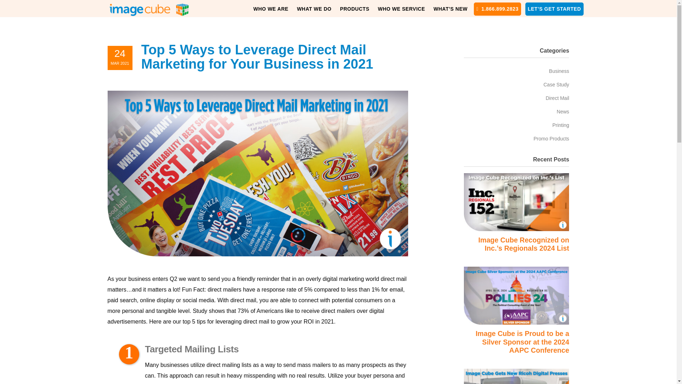 Image resolution: width=682 pixels, height=384 pixels. Describe the element at coordinates (271, 9) in the screenshot. I see `WHO WE ARE` at that location.